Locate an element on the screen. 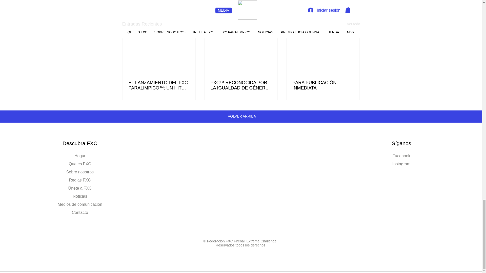 The height and width of the screenshot is (273, 486). Noticias is located at coordinates (79, 196).